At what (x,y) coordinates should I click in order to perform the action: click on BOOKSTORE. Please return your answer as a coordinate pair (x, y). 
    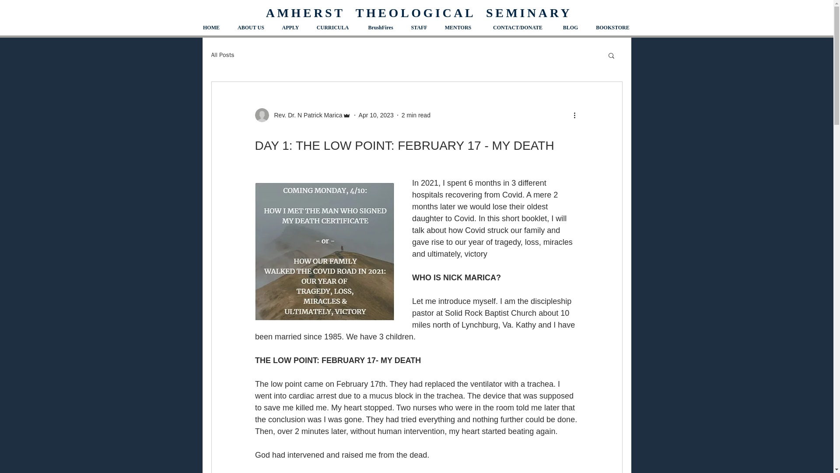
    Looking at the image, I should click on (612, 28).